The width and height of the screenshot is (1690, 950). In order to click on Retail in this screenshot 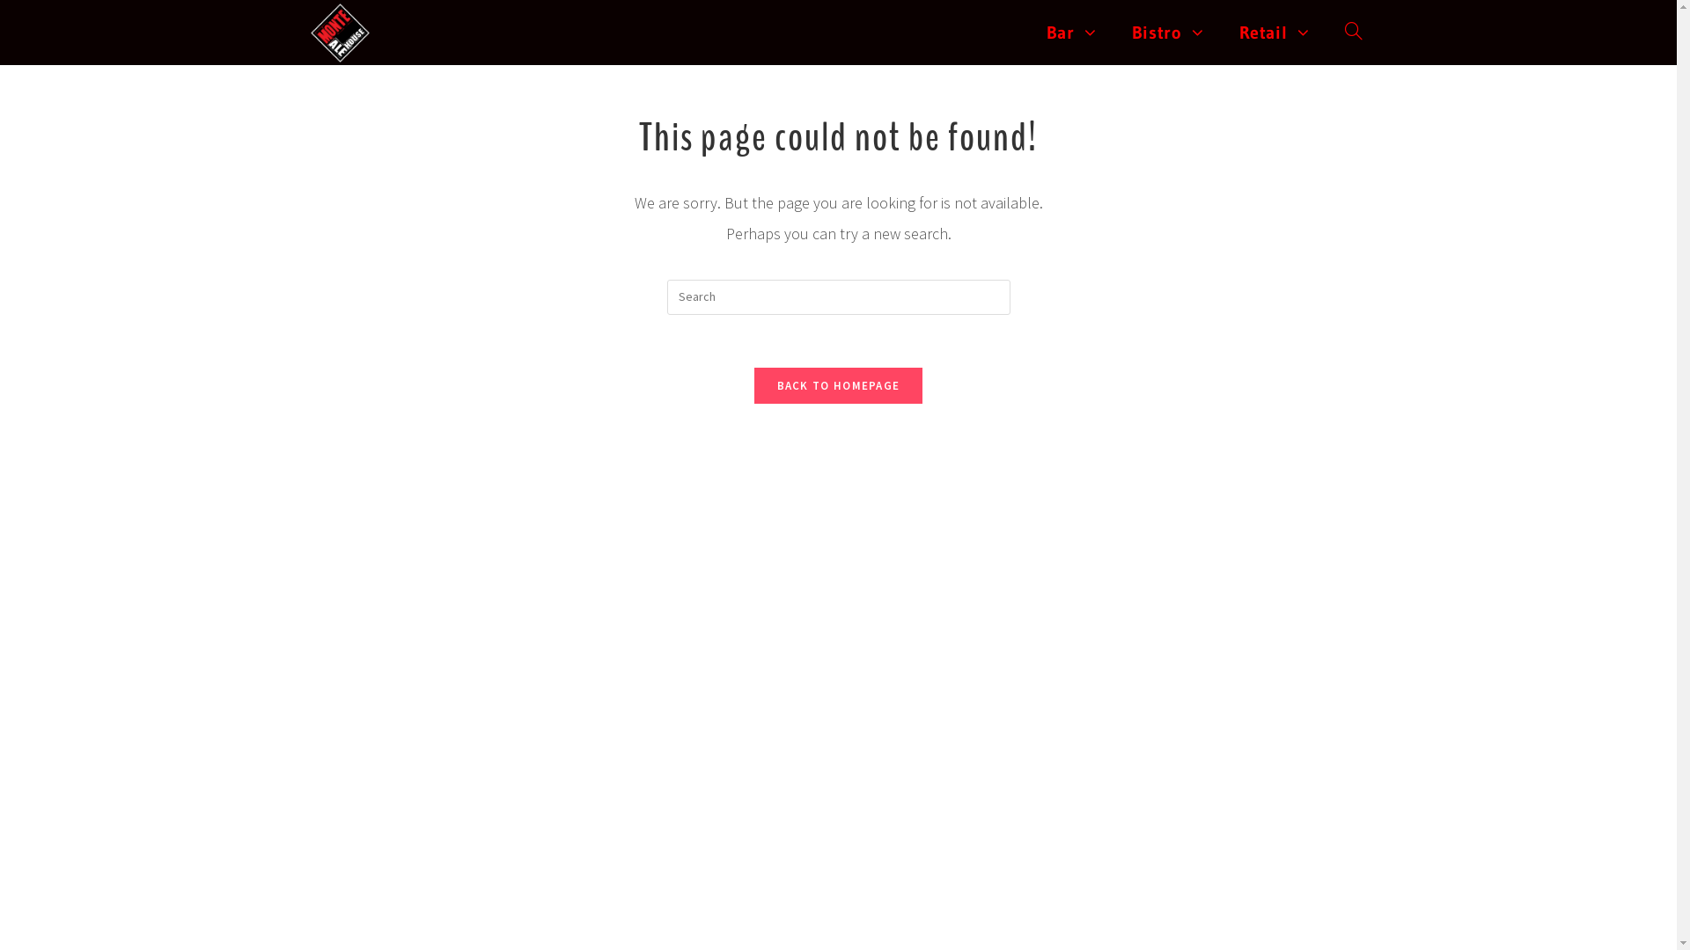, I will do `click(1275, 33)`.